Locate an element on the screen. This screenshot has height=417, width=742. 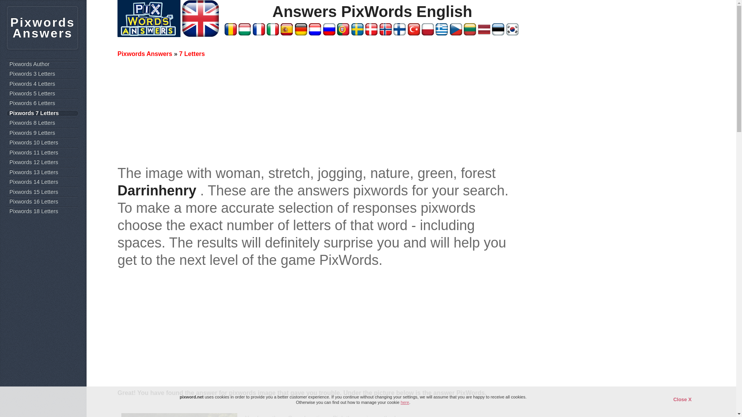
Svar PixWords Danske is located at coordinates (371, 33).